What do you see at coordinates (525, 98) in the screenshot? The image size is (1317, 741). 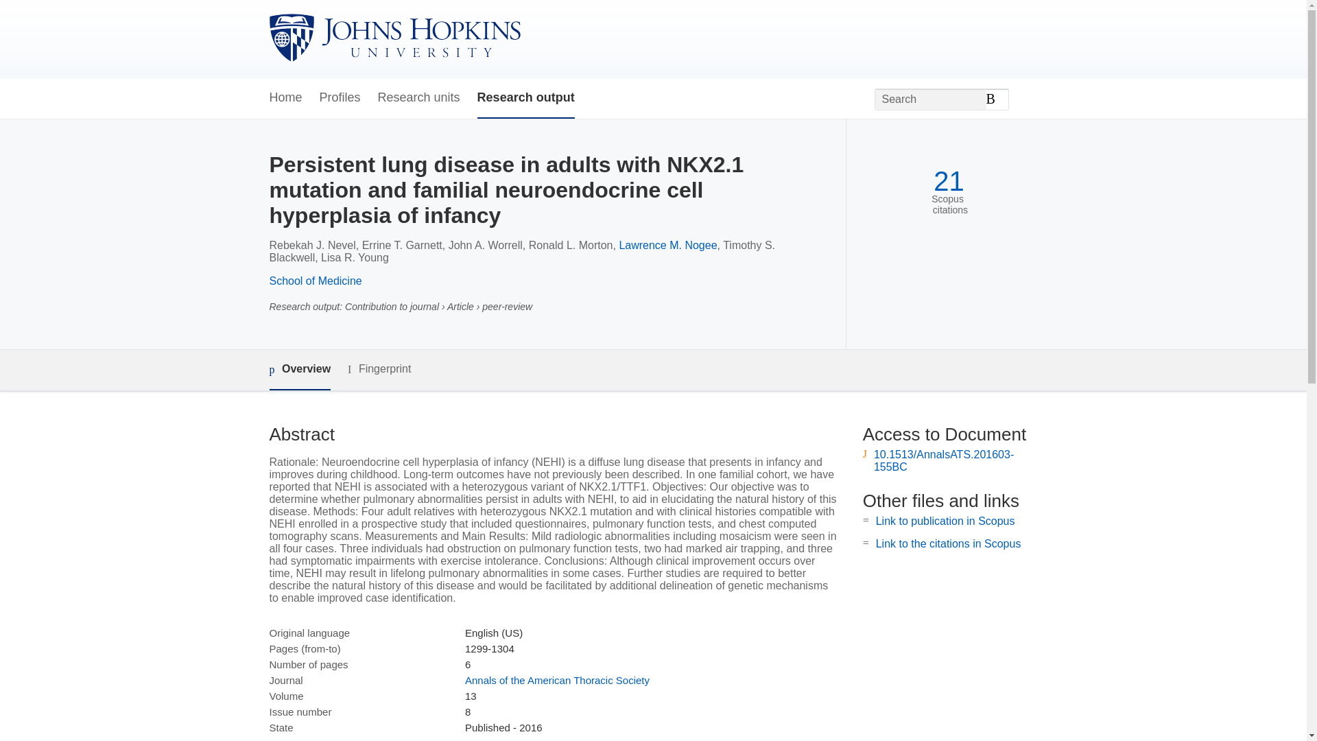 I see `Research output` at bounding box center [525, 98].